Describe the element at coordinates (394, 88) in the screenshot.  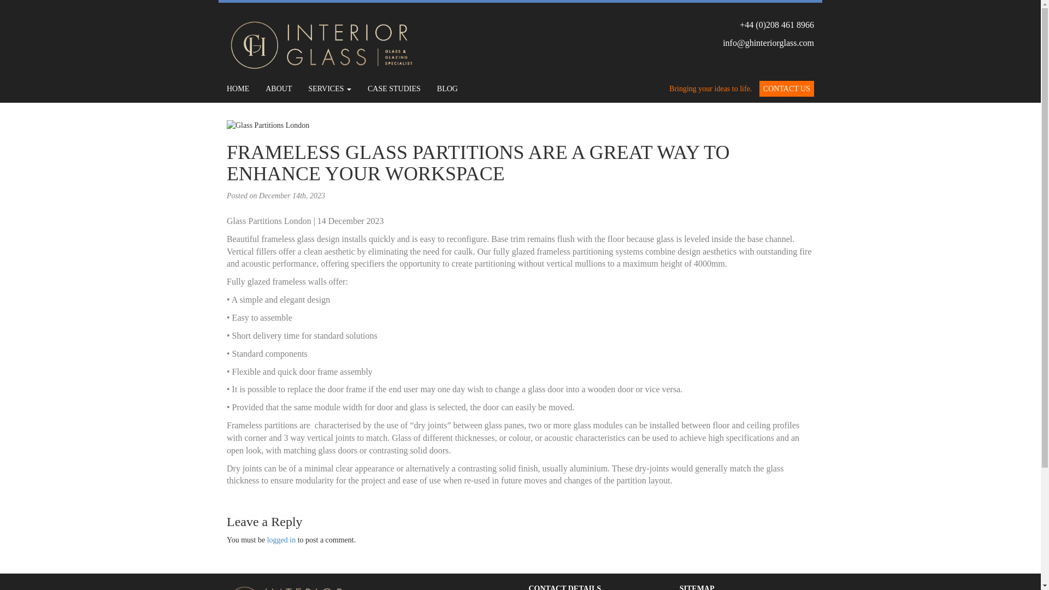
I see `CASE STUDIES` at that location.